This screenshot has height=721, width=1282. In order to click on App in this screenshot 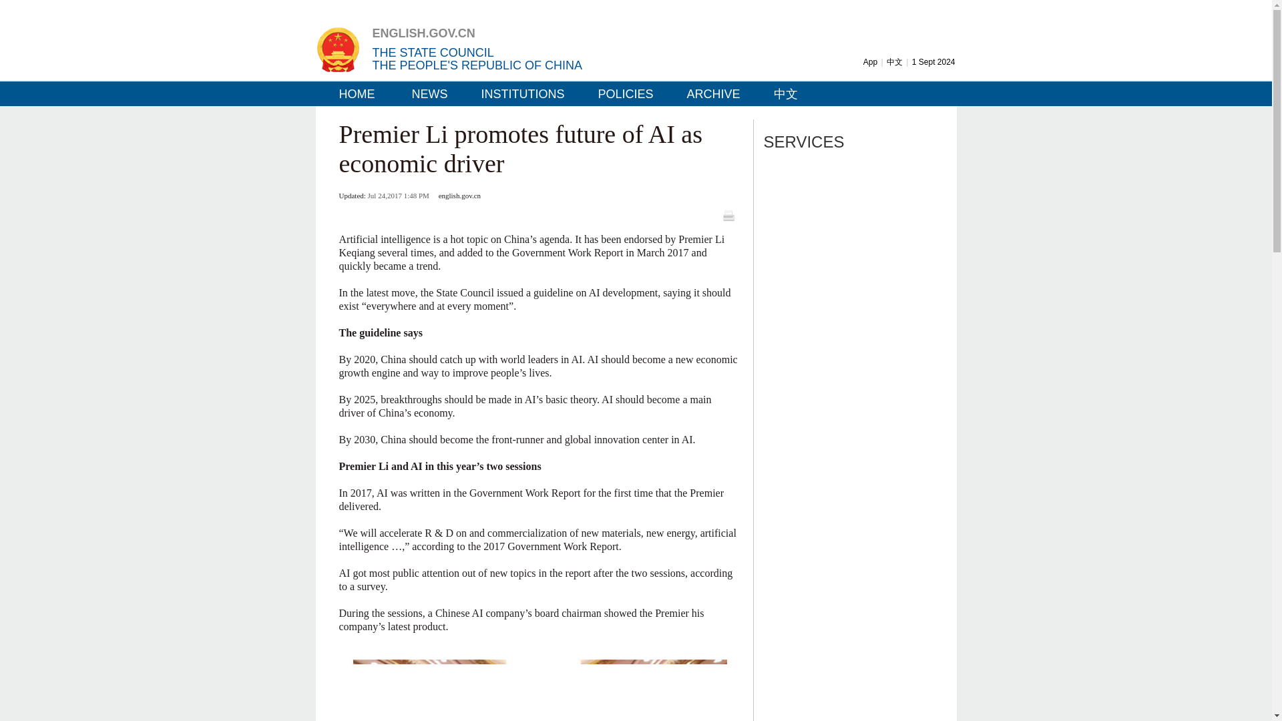, I will do `click(869, 62)`.